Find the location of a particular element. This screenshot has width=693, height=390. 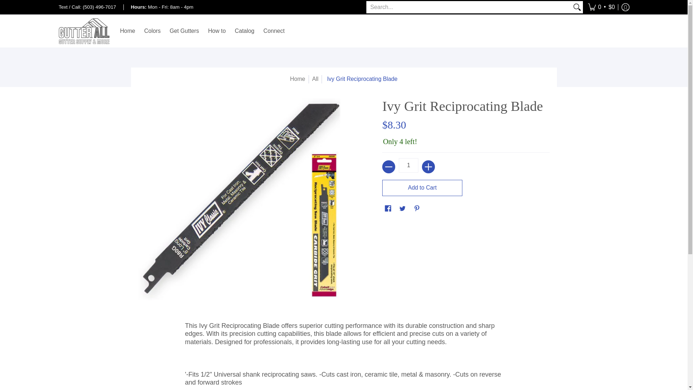

All is located at coordinates (315, 79).